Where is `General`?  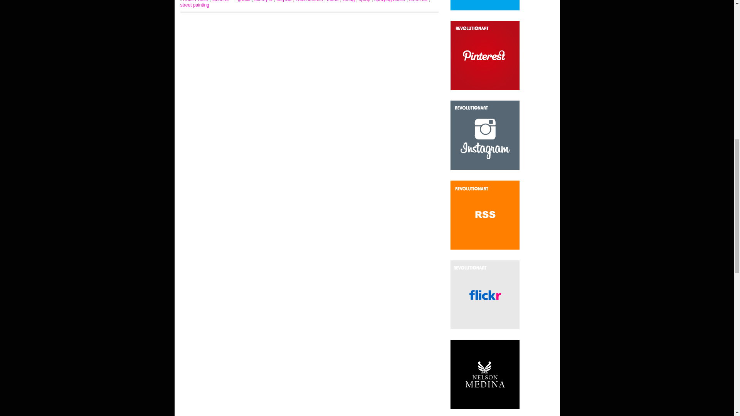
General is located at coordinates (221, 1).